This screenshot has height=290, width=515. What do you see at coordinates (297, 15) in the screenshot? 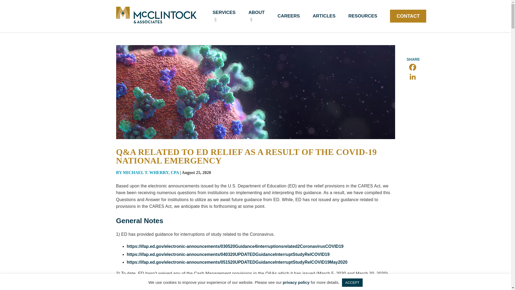
I see `OUR CULTURE` at bounding box center [297, 15].